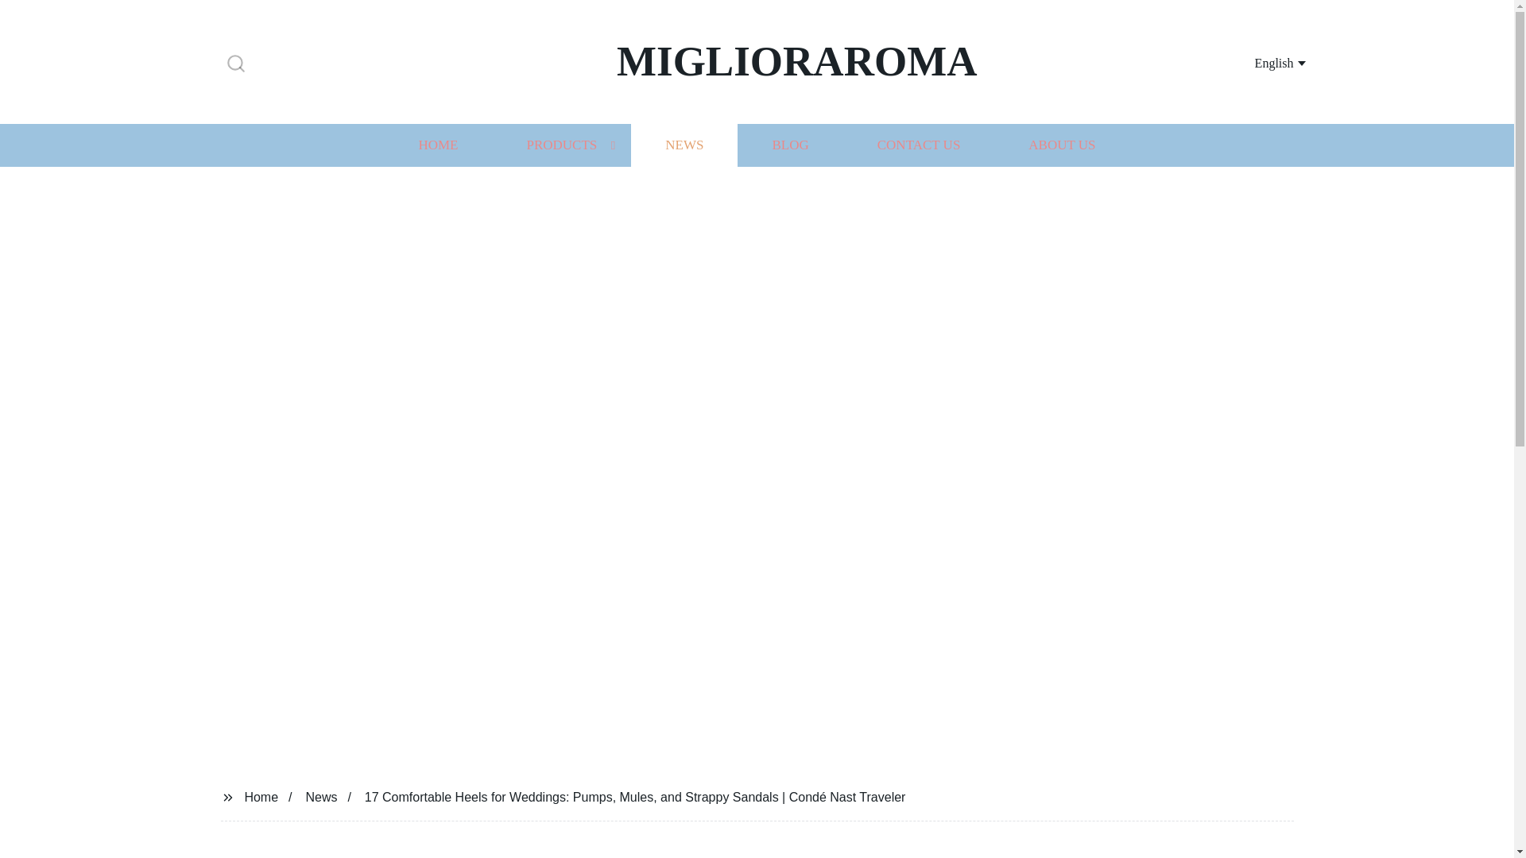  I want to click on Home, so click(261, 796).